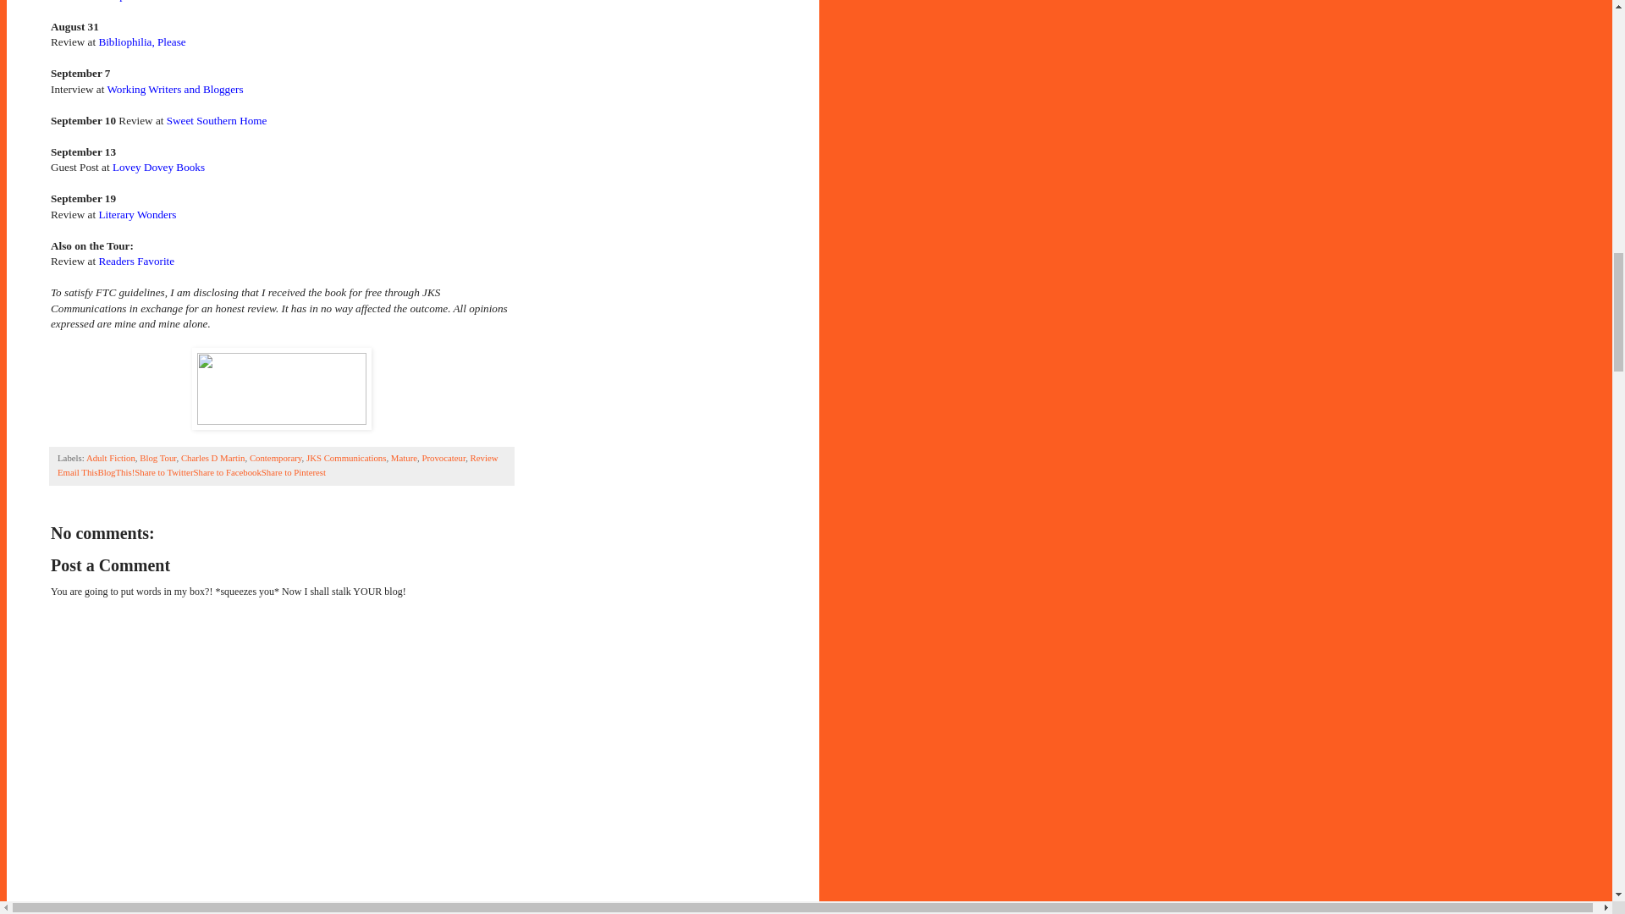 The width and height of the screenshot is (1625, 914). What do you see at coordinates (116, 471) in the screenshot?
I see `BlogThis!` at bounding box center [116, 471].